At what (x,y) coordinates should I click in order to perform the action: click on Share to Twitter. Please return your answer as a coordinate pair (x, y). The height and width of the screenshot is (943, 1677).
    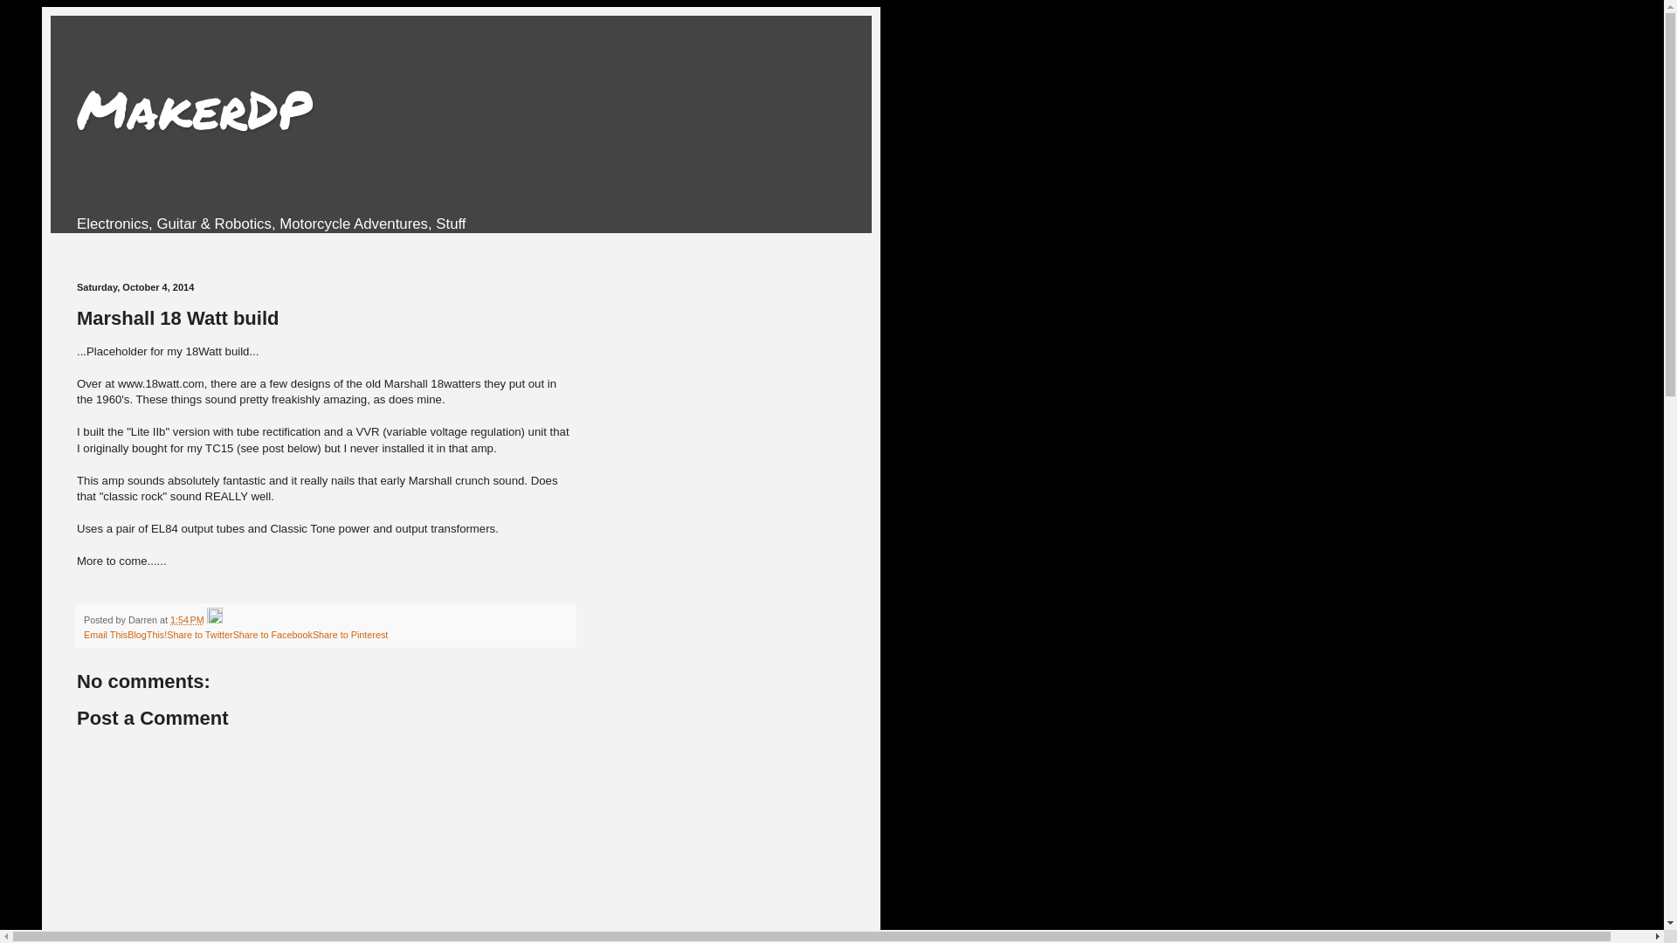
    Looking at the image, I should click on (199, 635).